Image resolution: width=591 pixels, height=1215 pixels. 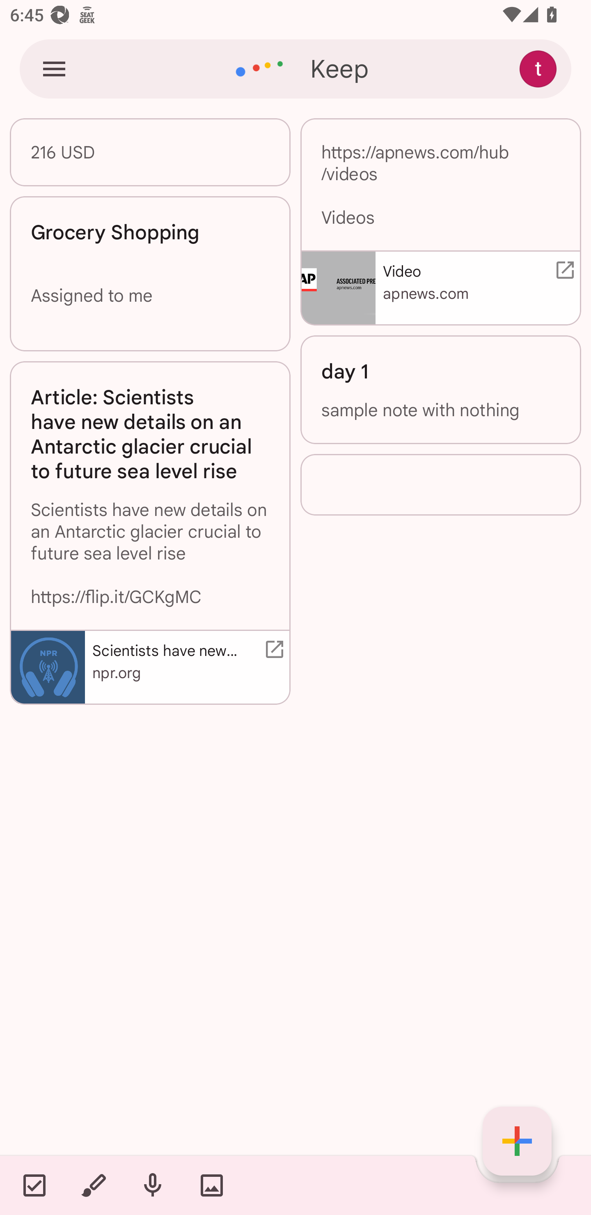 What do you see at coordinates (272, 649) in the screenshot?
I see `Link preview popout` at bounding box center [272, 649].